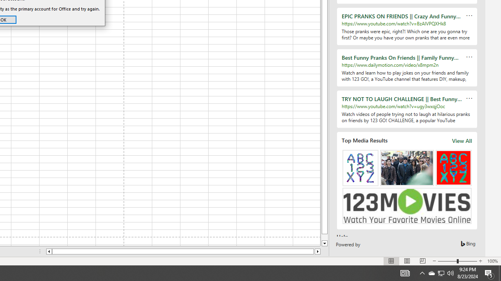 This screenshot has height=281, width=501. Describe the element at coordinates (431, 273) in the screenshot. I see `Show desktop` at that location.